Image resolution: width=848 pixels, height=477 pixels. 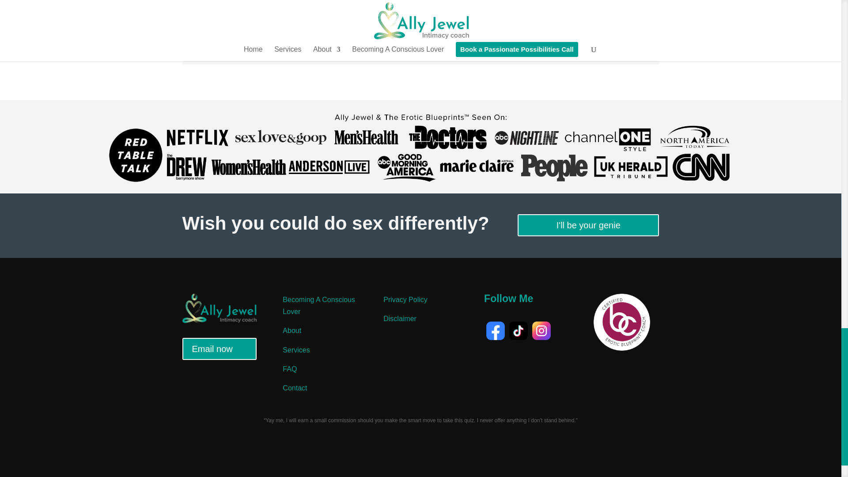 I want to click on Privacy Policy, so click(x=405, y=299).